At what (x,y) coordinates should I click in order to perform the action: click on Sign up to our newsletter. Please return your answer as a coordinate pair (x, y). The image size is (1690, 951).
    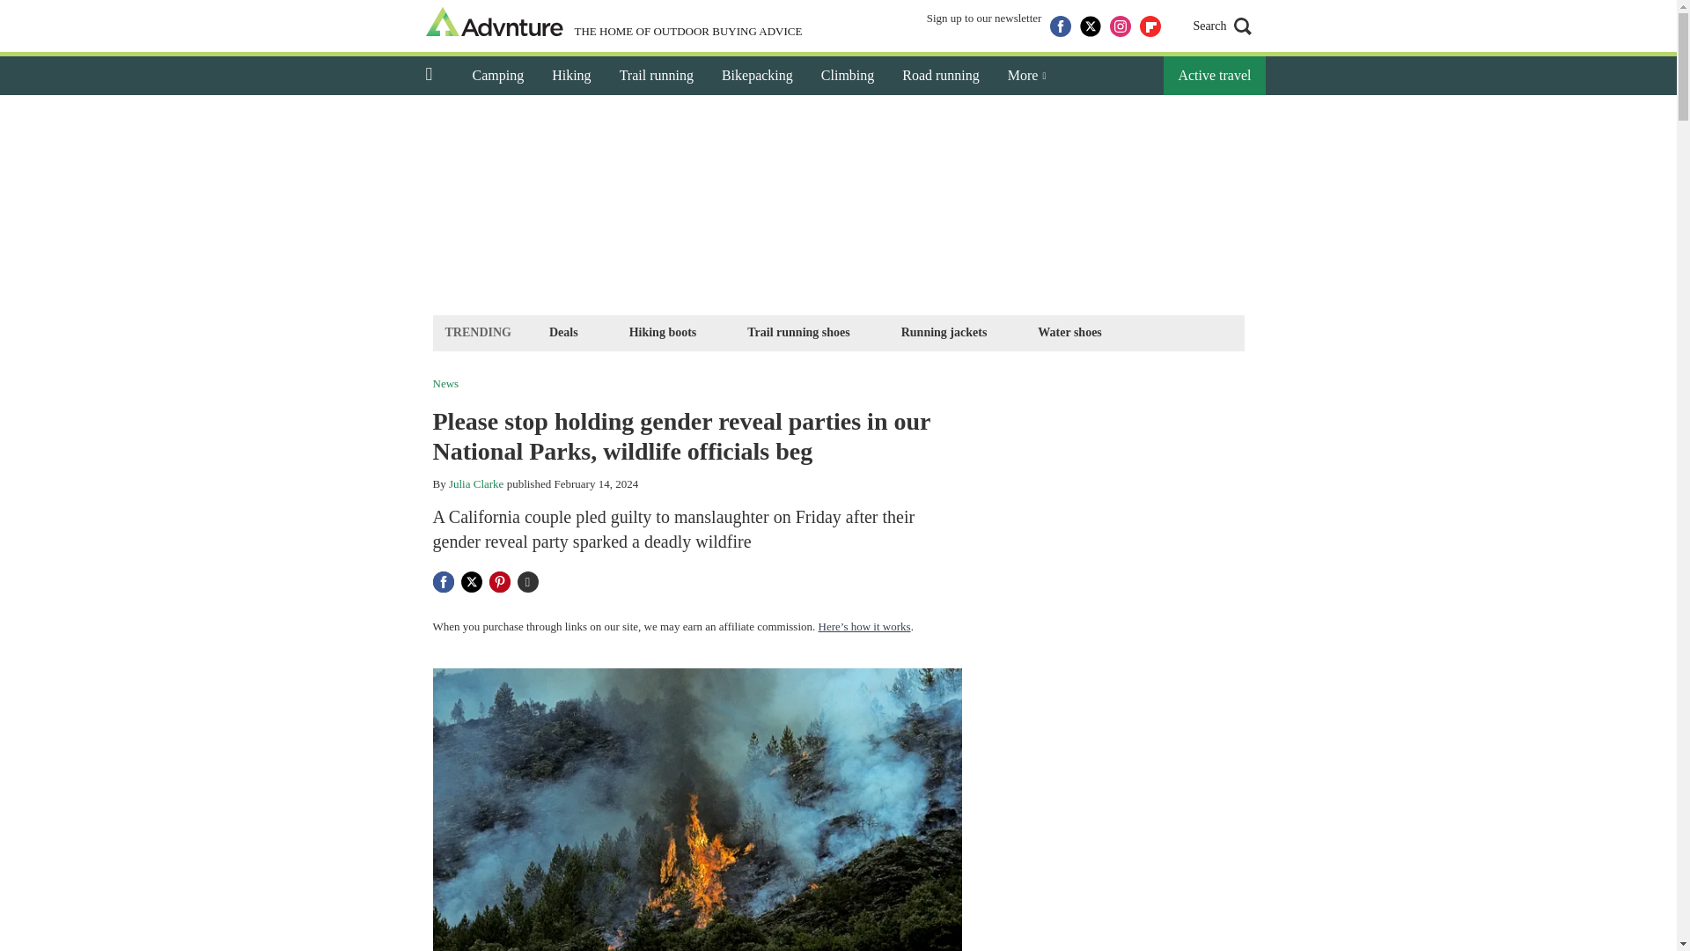
    Looking at the image, I should click on (984, 26).